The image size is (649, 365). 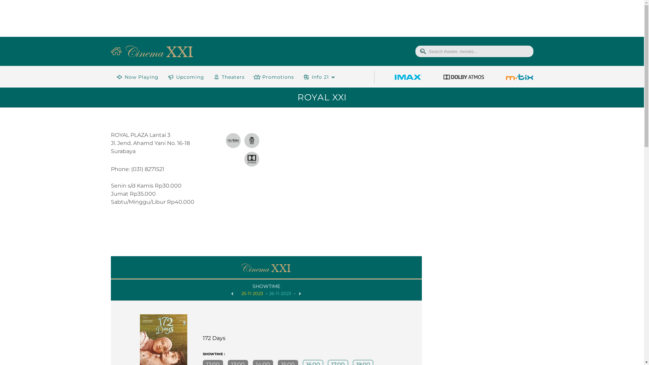 I want to click on Info 21, so click(x=318, y=77).